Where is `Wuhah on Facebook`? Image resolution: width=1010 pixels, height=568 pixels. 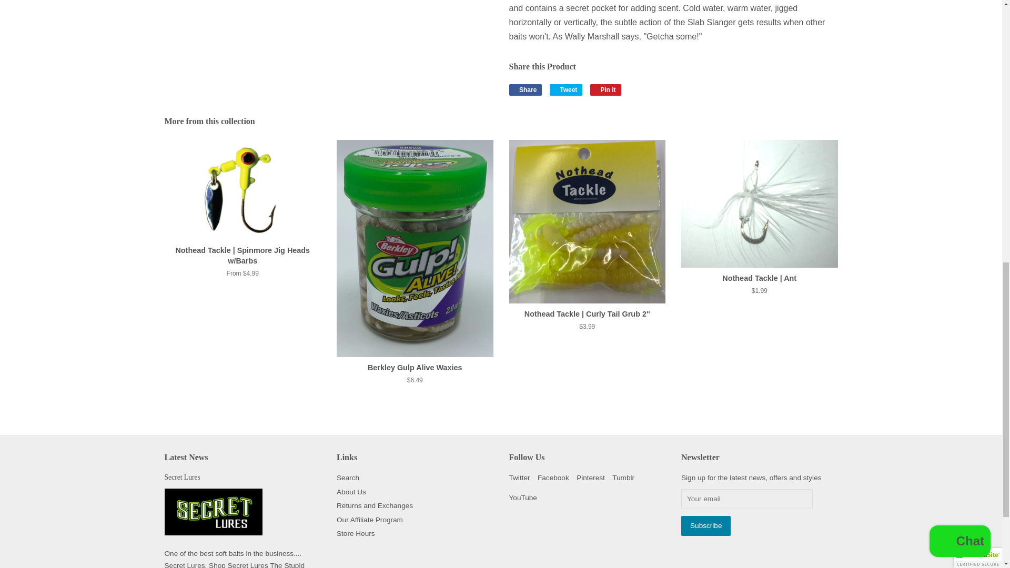
Wuhah on Facebook is located at coordinates (553, 478).